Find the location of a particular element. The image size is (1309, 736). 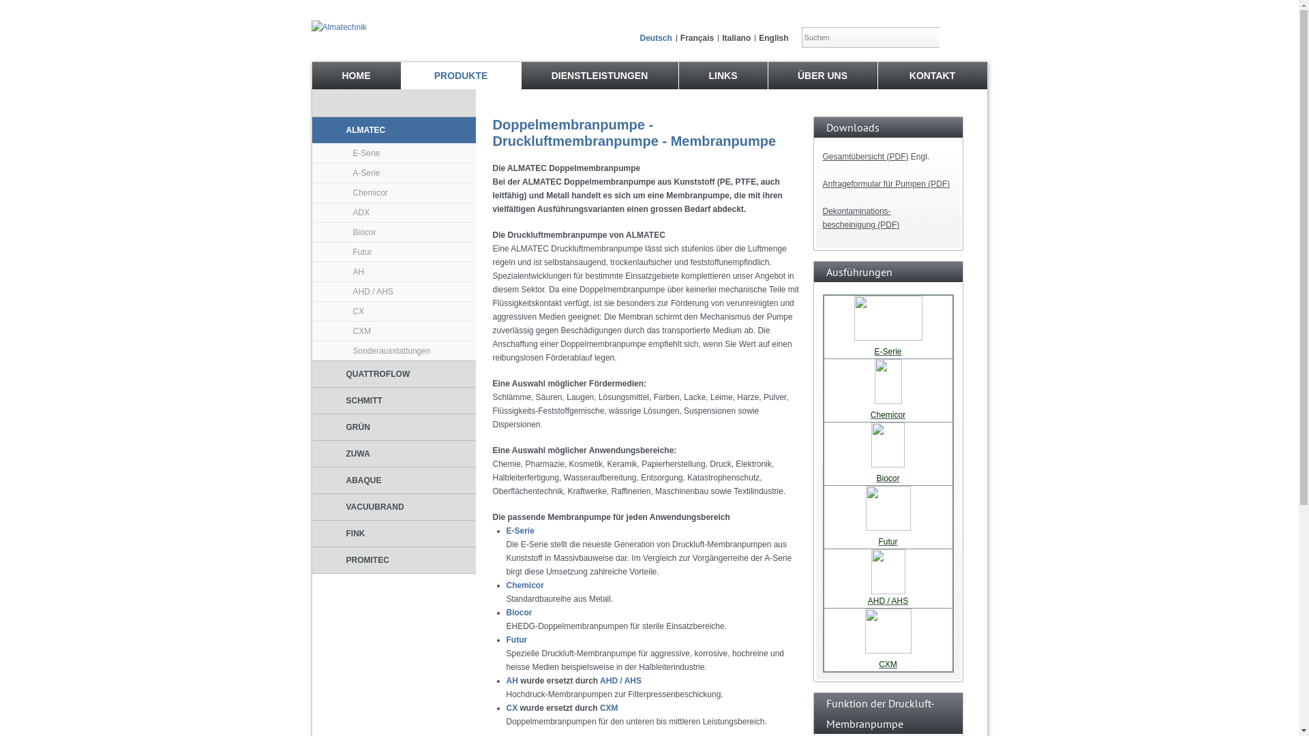

Biocor is located at coordinates (519, 613).